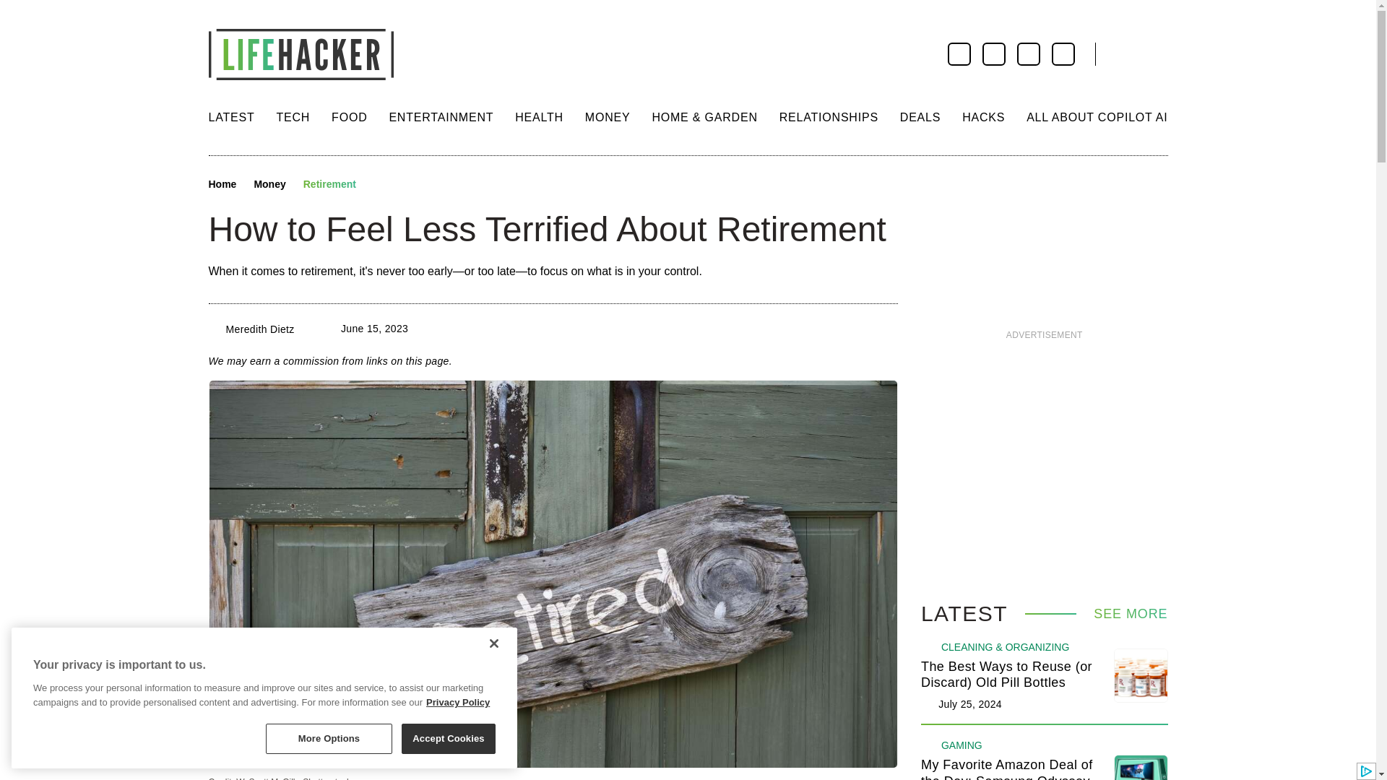 Image resolution: width=1387 pixels, height=780 pixels. Describe the element at coordinates (231, 117) in the screenshot. I see `LATEST` at that location.